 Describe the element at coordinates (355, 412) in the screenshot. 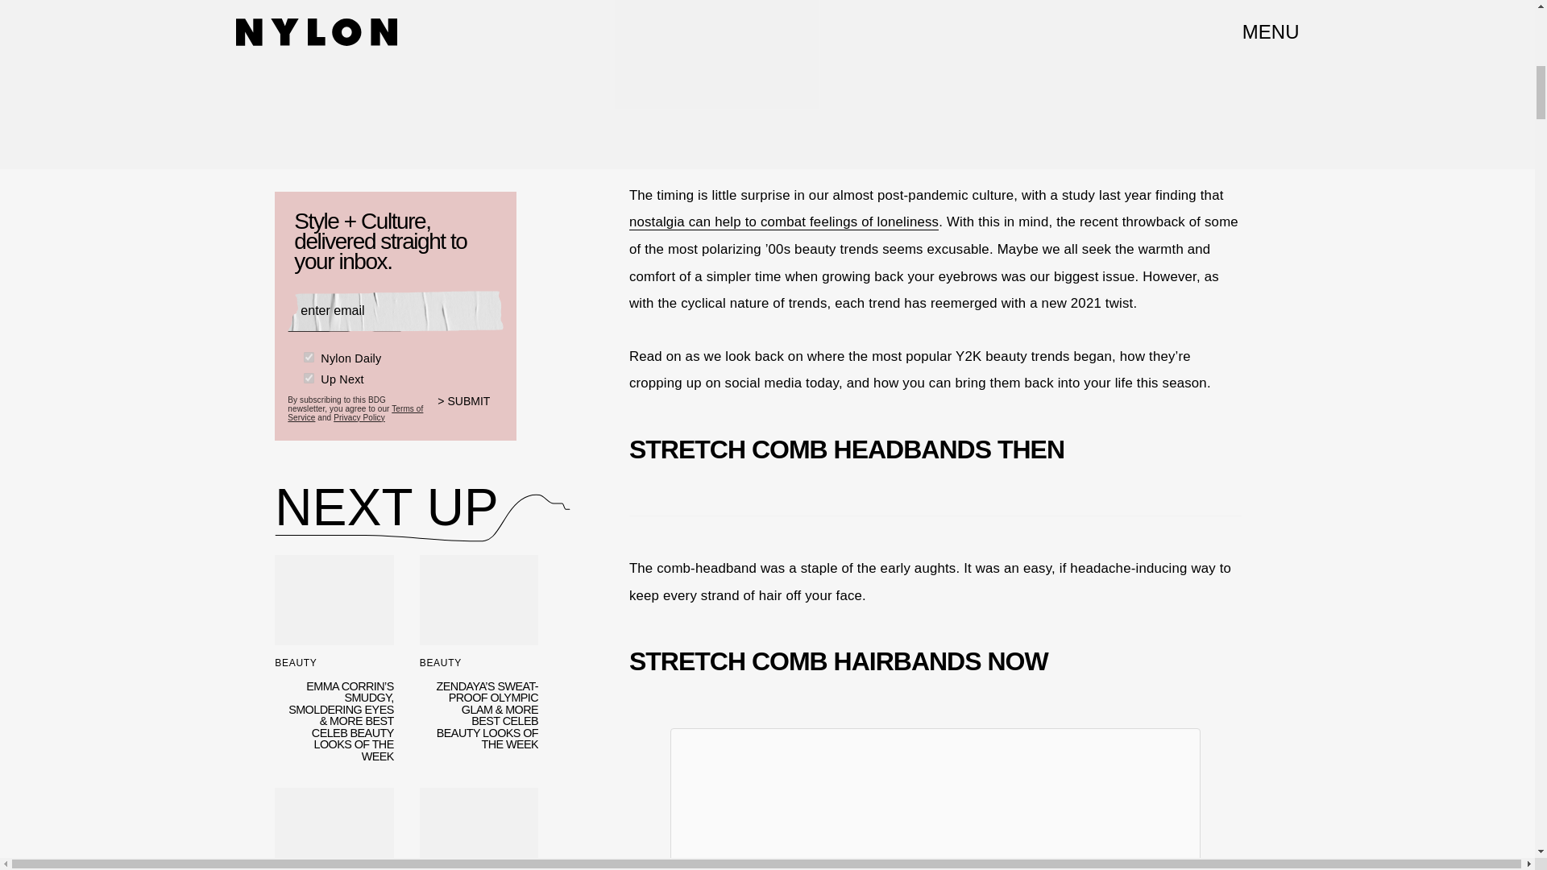

I see `Terms of Service` at that location.